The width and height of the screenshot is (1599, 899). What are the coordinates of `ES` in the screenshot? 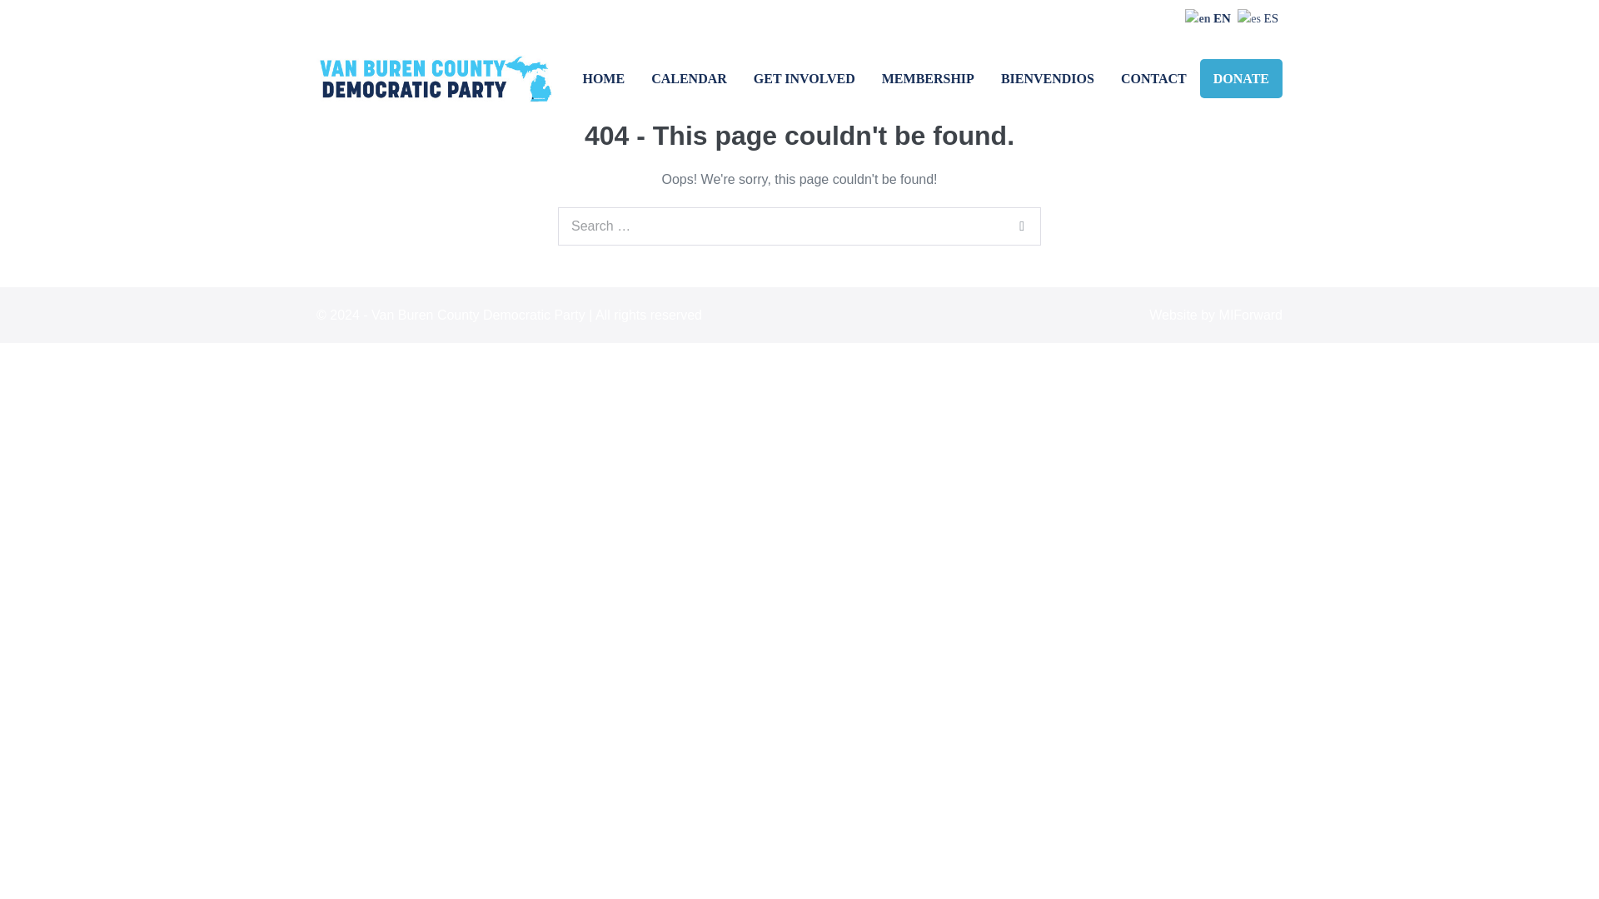 It's located at (1259, 18).